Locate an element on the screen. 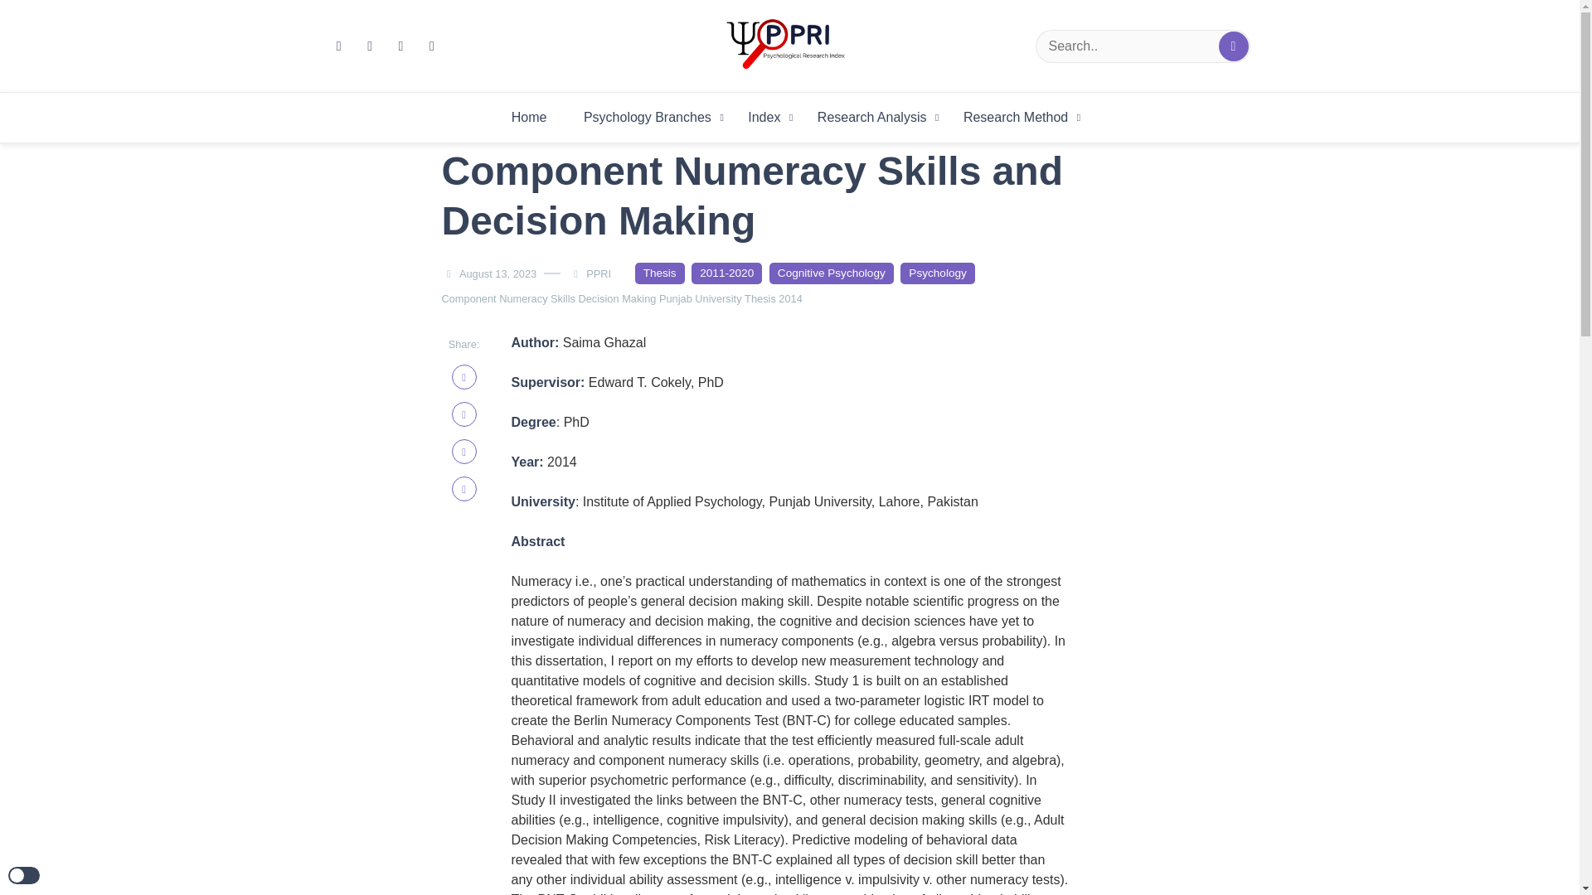  Psychology Branches is located at coordinates (647, 118).